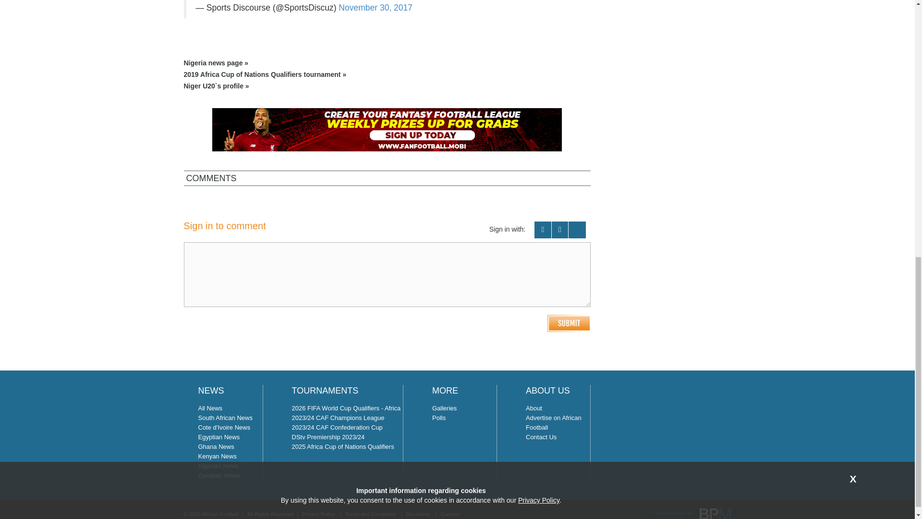  What do you see at coordinates (543, 230) in the screenshot?
I see `Sign in with your Facebook details` at bounding box center [543, 230].